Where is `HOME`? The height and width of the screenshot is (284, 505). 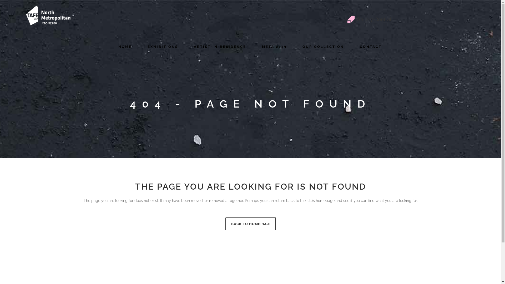 HOME is located at coordinates (125, 47).